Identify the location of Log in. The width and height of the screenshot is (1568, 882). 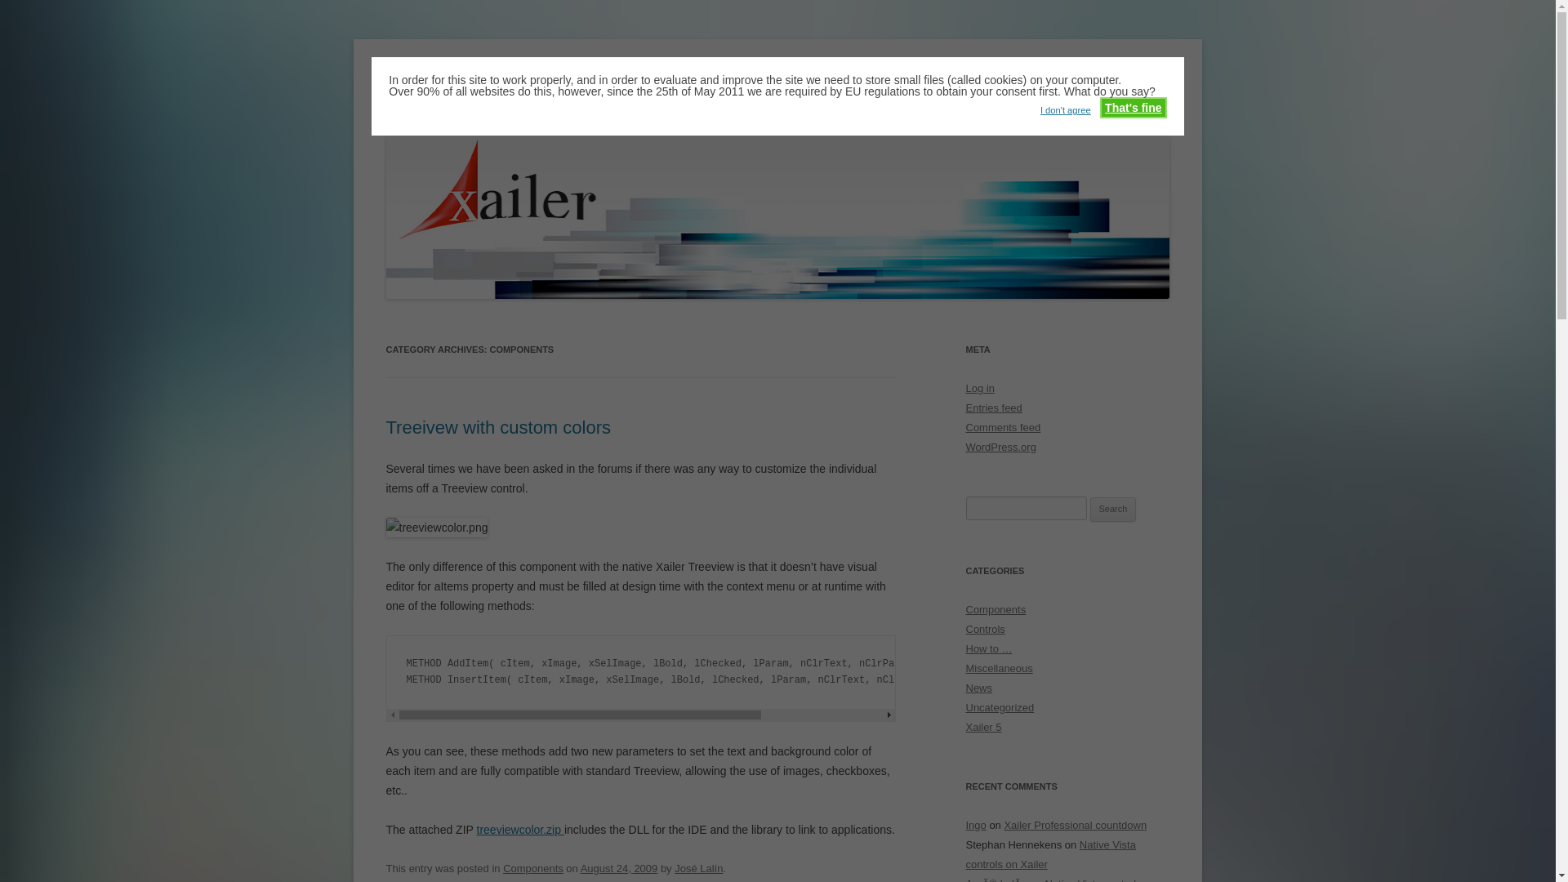
(980, 387).